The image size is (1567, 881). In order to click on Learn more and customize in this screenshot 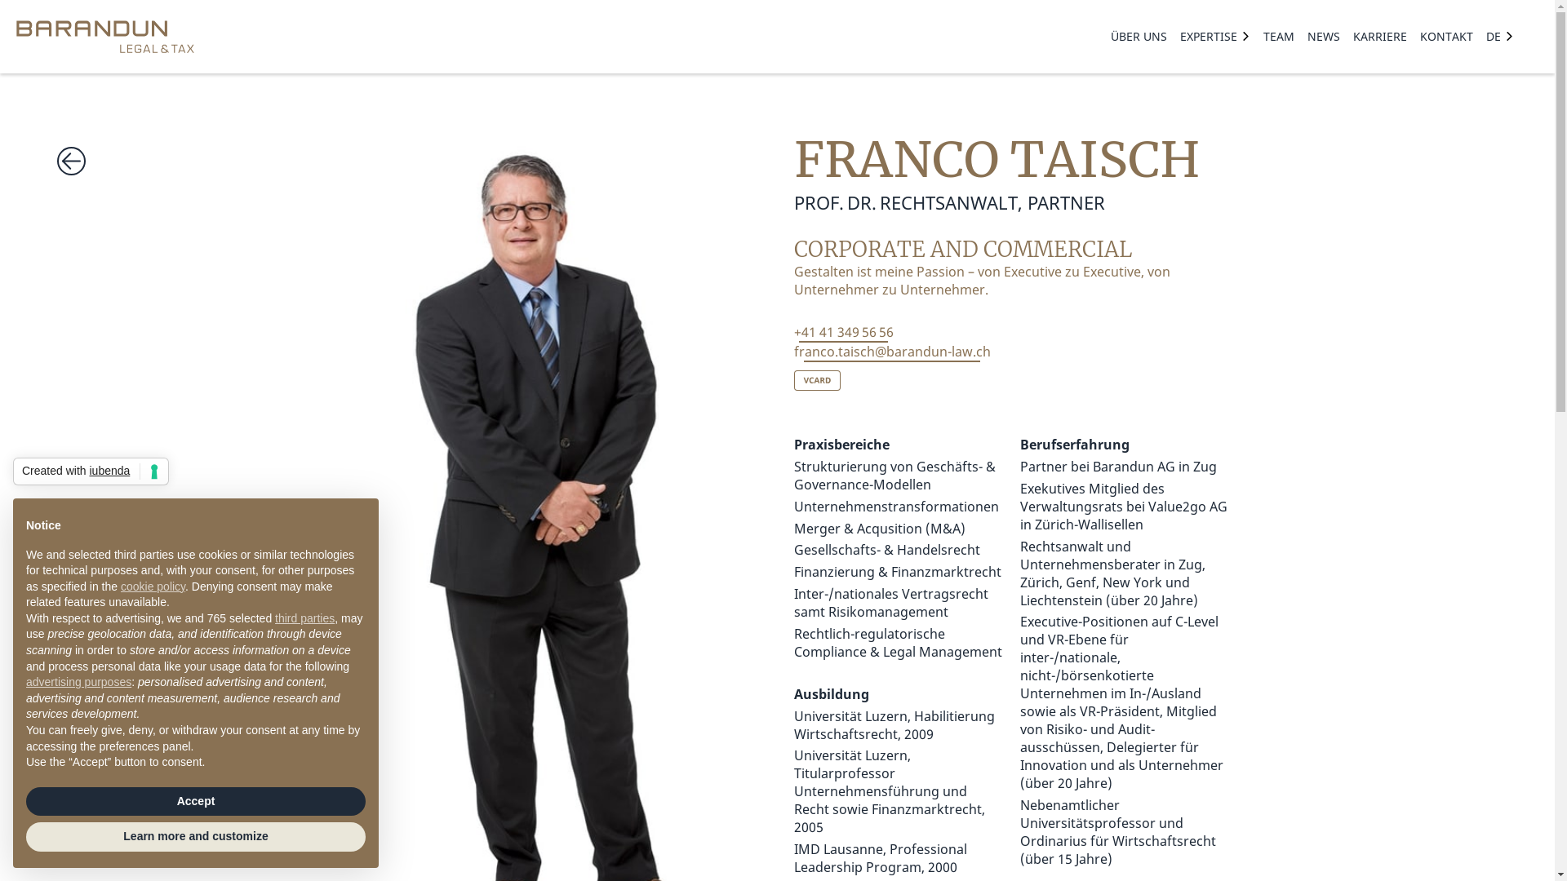, I will do `click(196, 837)`.